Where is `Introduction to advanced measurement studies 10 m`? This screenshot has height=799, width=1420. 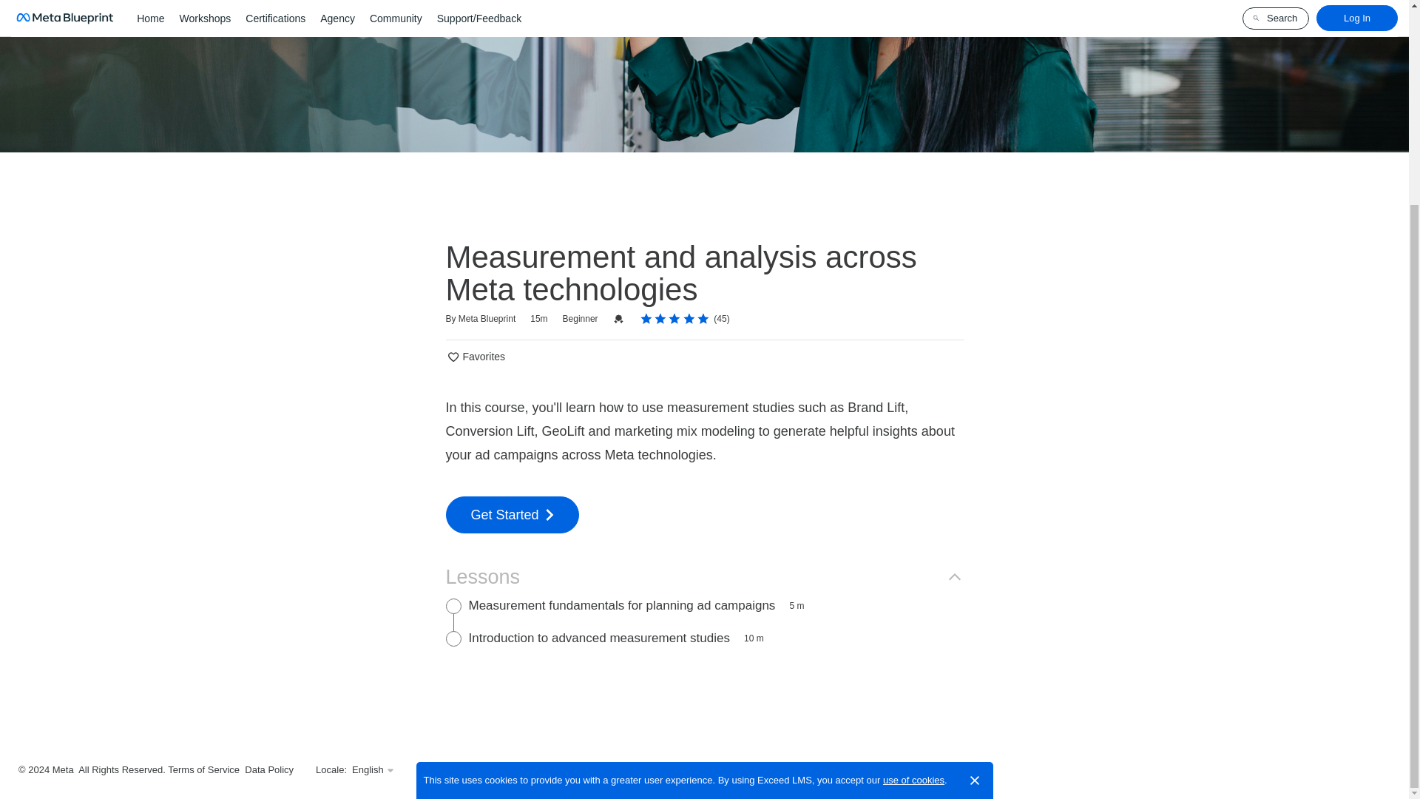
Introduction to advanced measurement studies 10 m is located at coordinates (704, 639).